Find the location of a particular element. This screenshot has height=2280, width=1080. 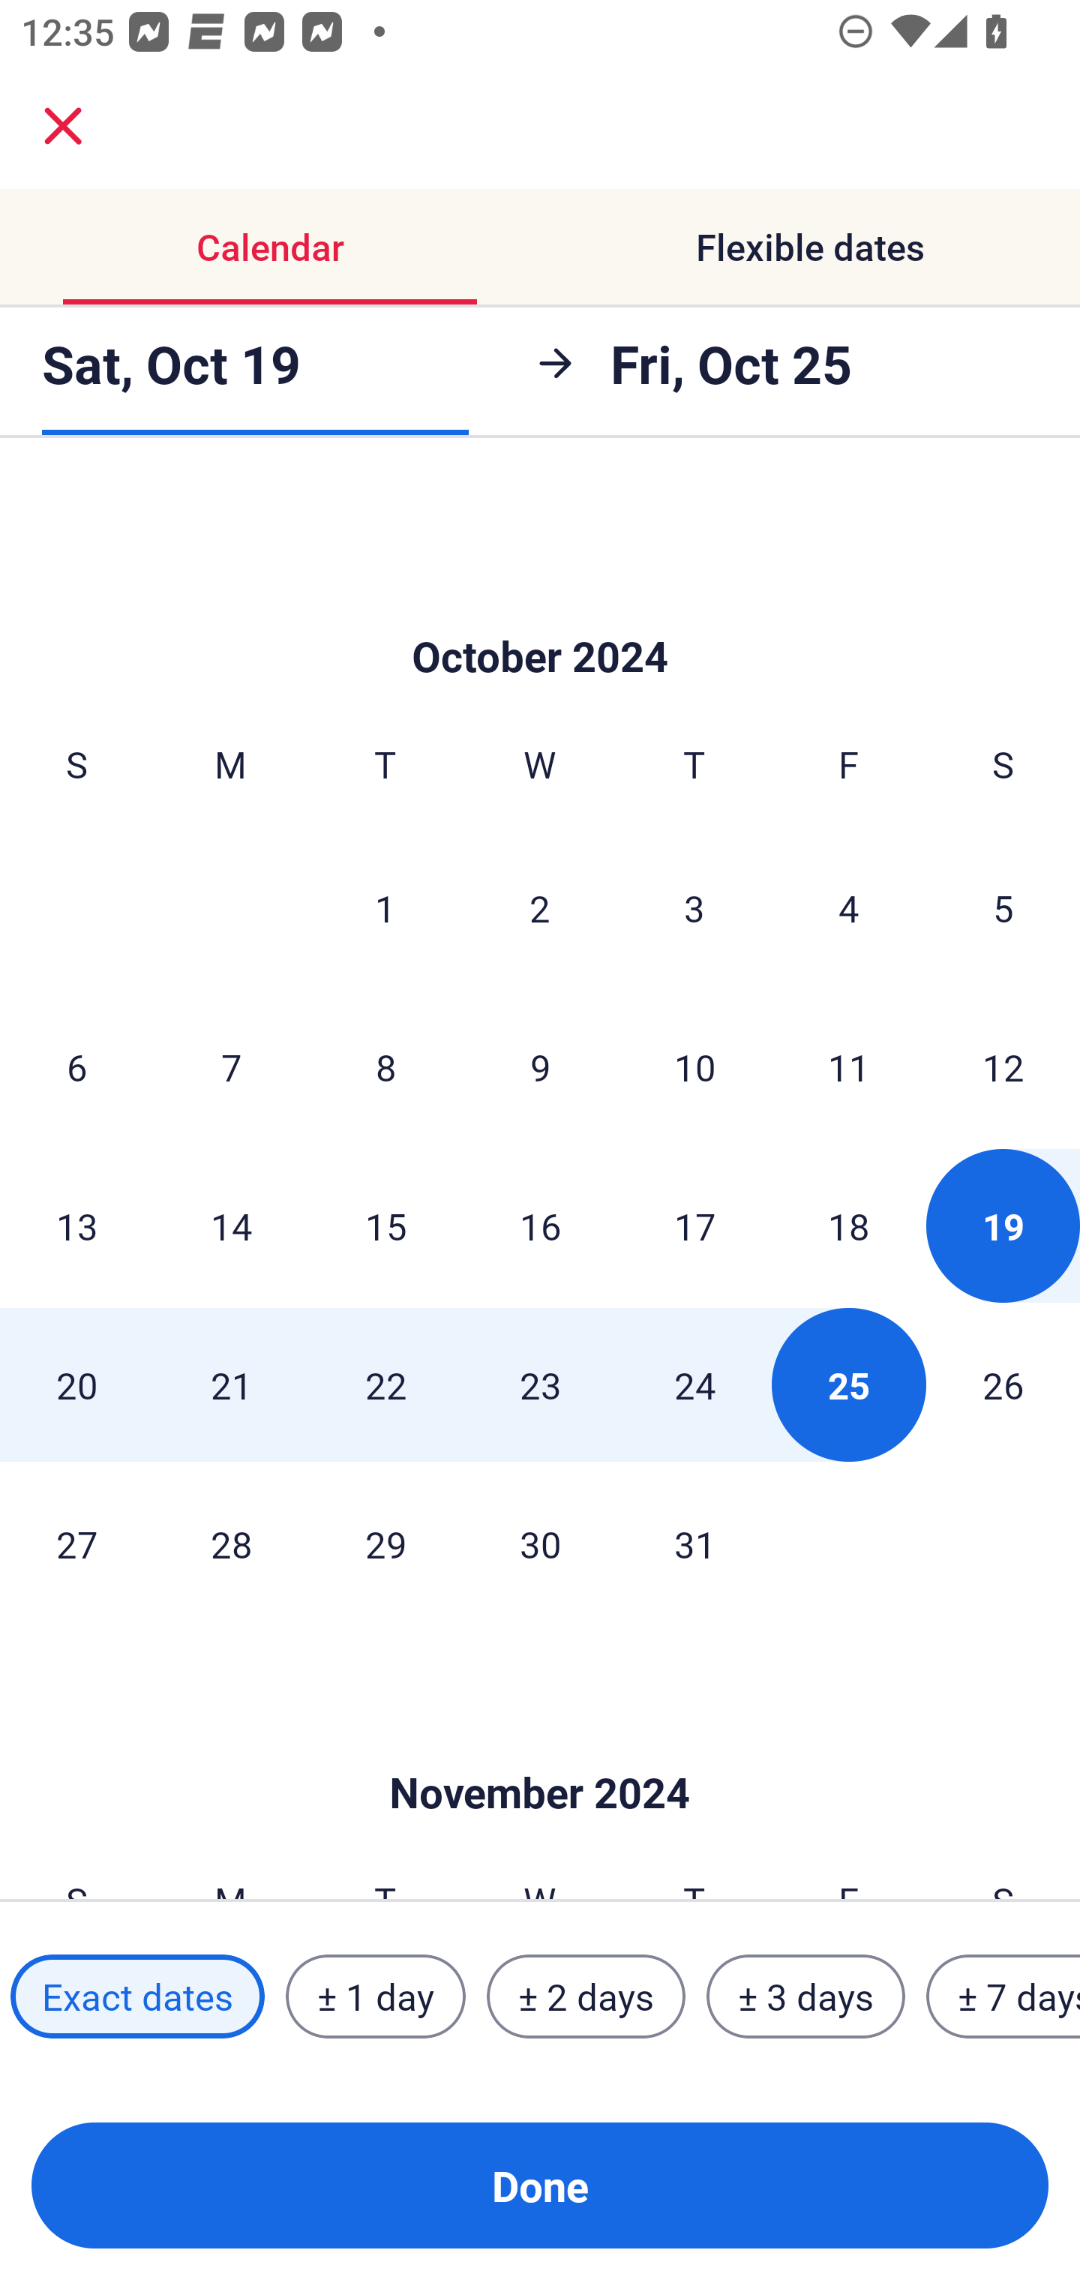

16 Wednesday, October 16, 2024 is located at coordinates (540, 1225).